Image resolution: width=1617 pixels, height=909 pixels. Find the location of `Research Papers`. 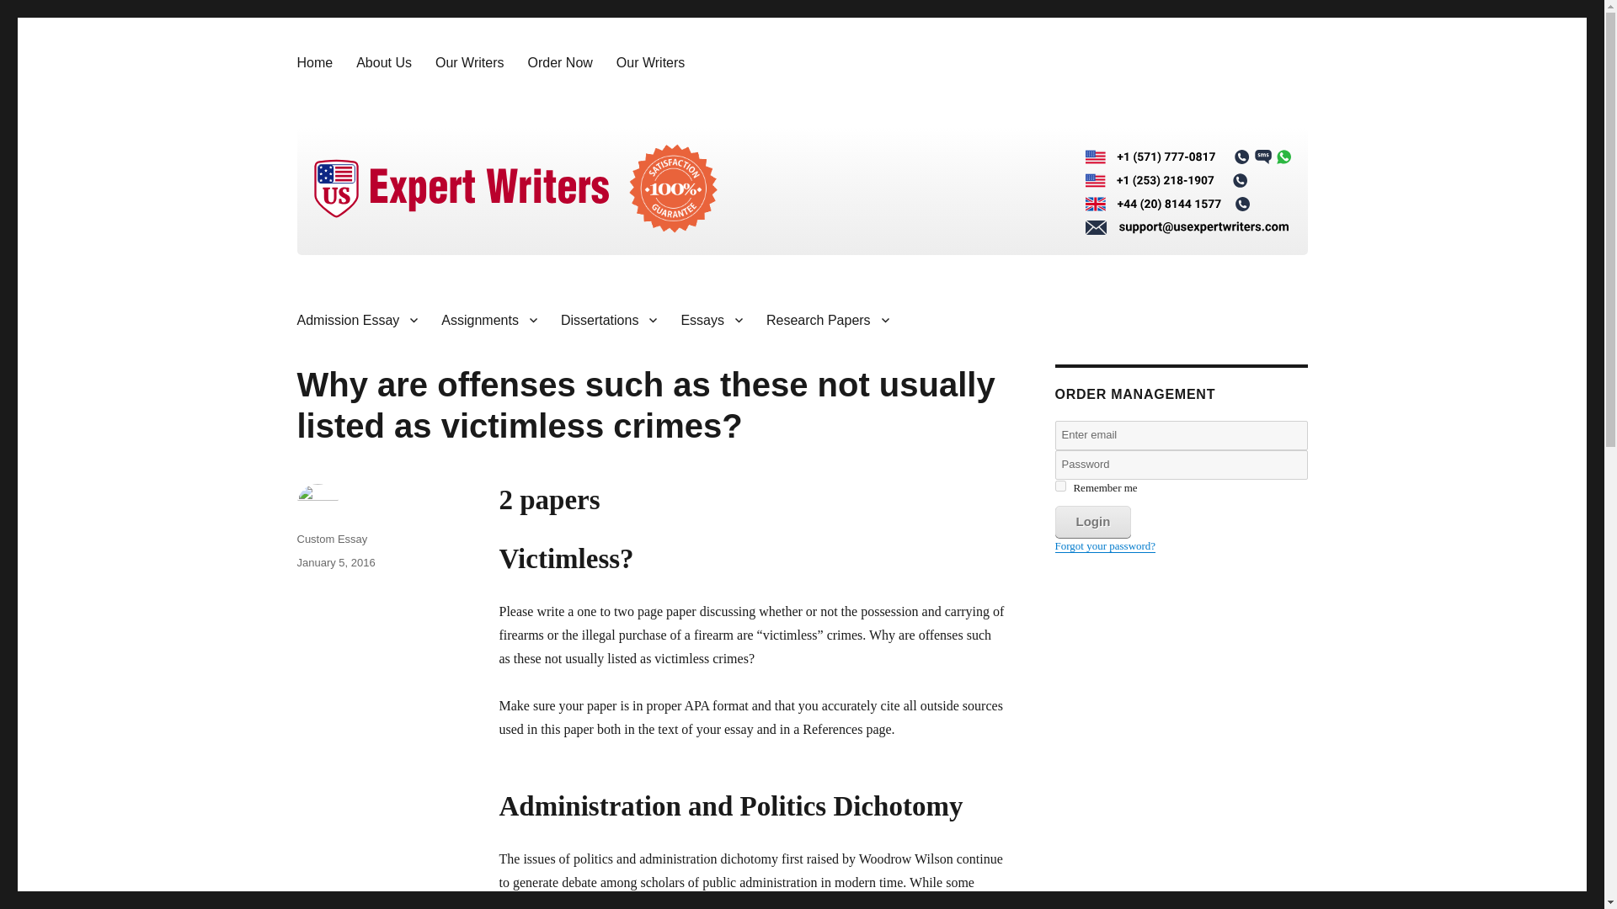

Research Papers is located at coordinates (827, 319).